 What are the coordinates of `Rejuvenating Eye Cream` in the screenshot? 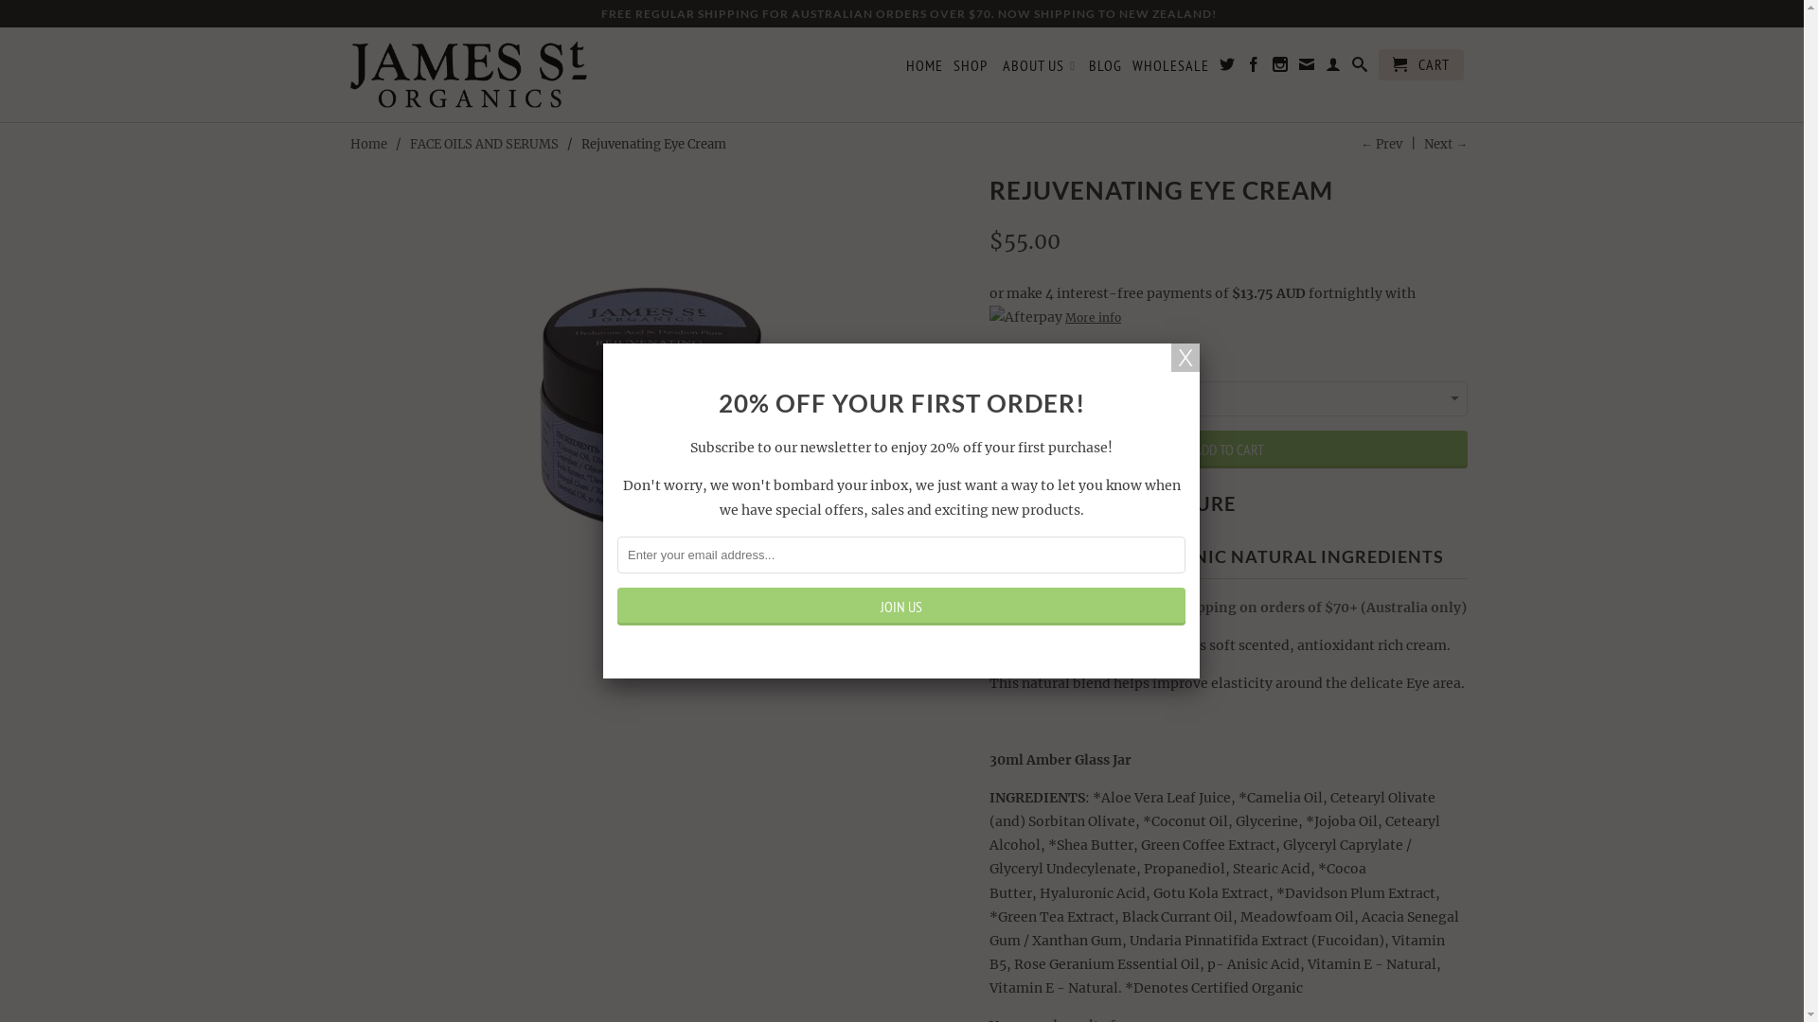 It's located at (661, 399).